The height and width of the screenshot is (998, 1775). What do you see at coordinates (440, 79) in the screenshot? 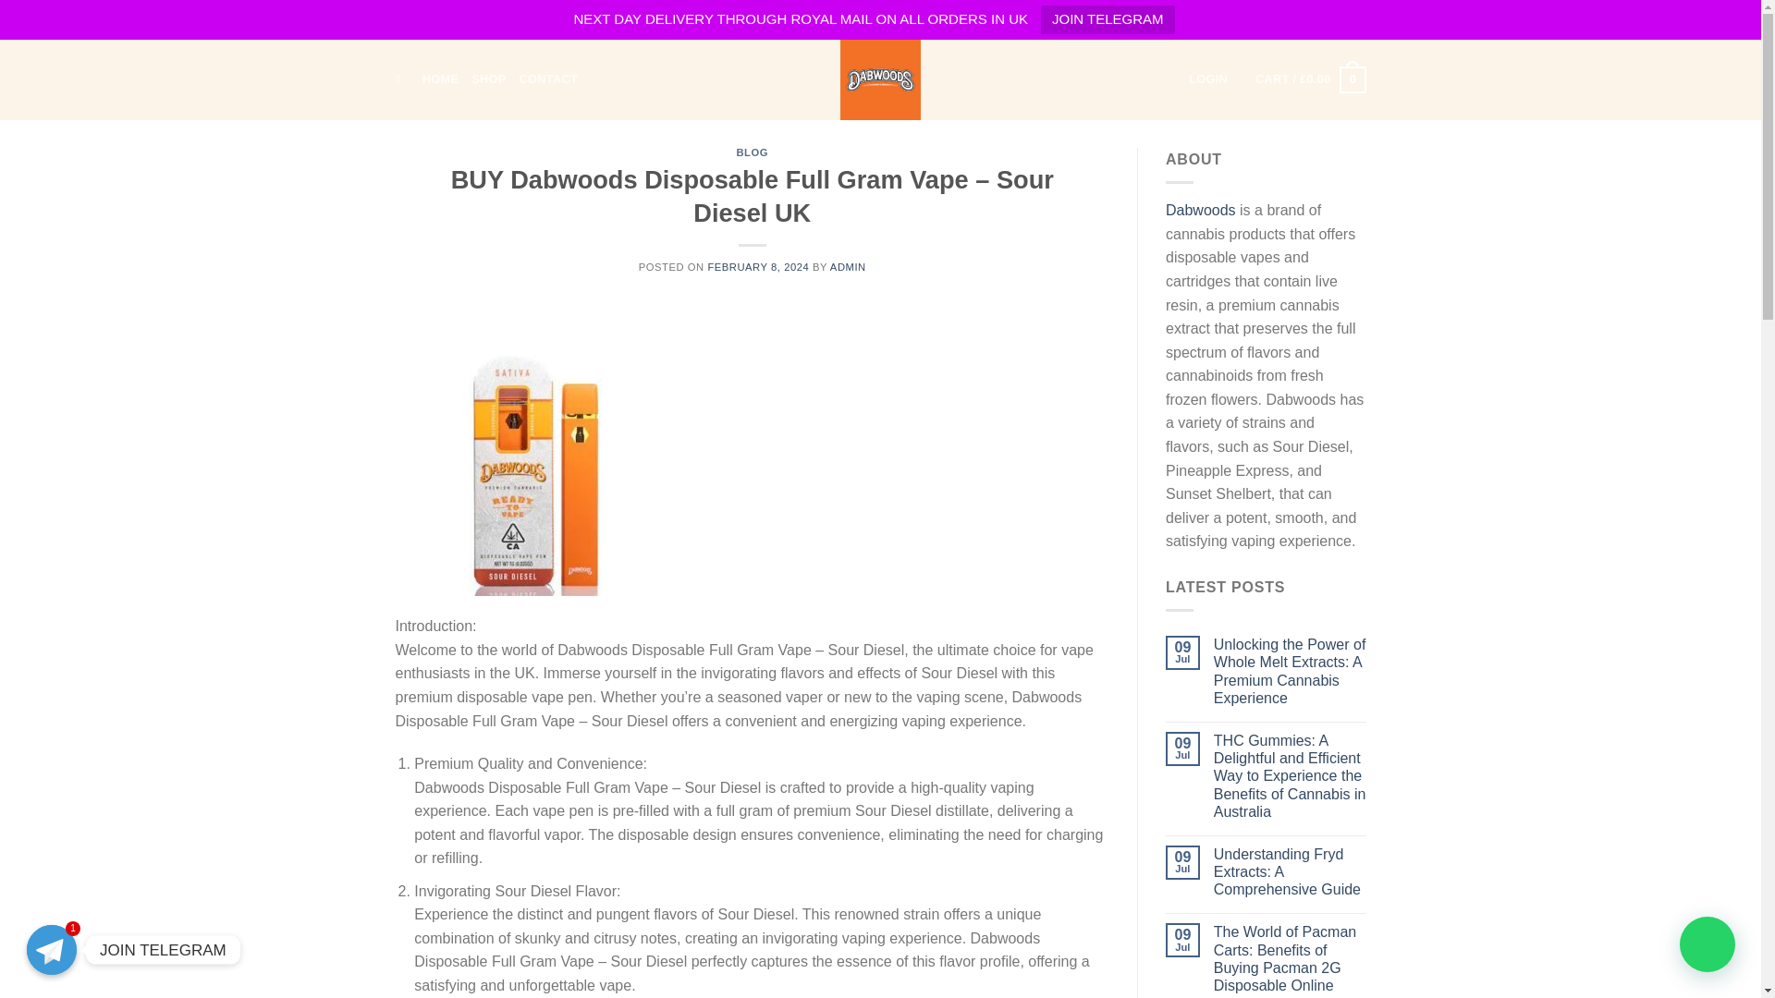
I see `HOME` at bounding box center [440, 79].